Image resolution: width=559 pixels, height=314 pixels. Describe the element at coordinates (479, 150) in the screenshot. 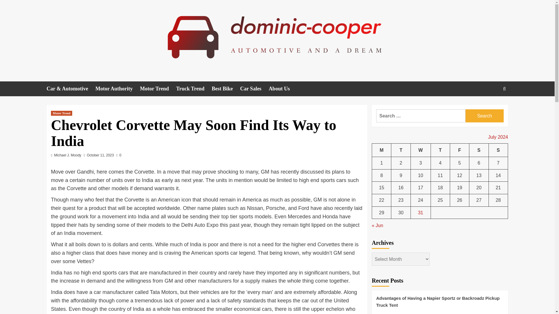

I see `Saturday` at that location.